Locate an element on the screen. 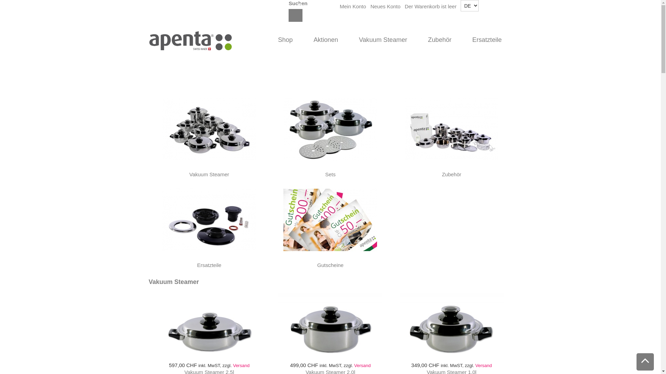 This screenshot has height=374, width=666. Ersatzteile is located at coordinates (209, 220).